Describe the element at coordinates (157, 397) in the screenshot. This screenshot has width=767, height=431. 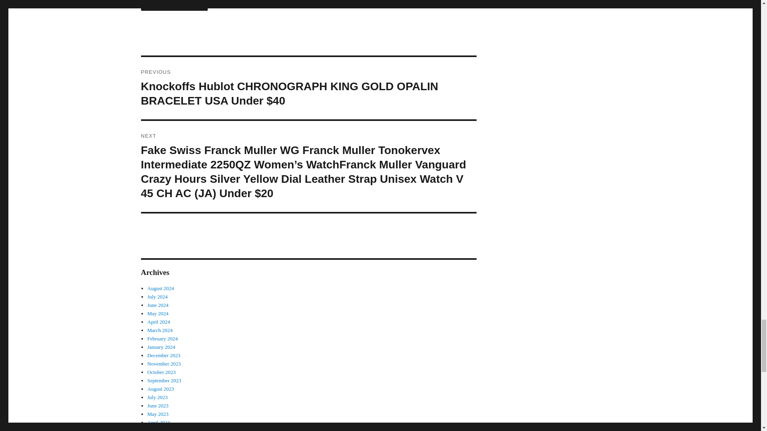
I see `July 2023` at that location.